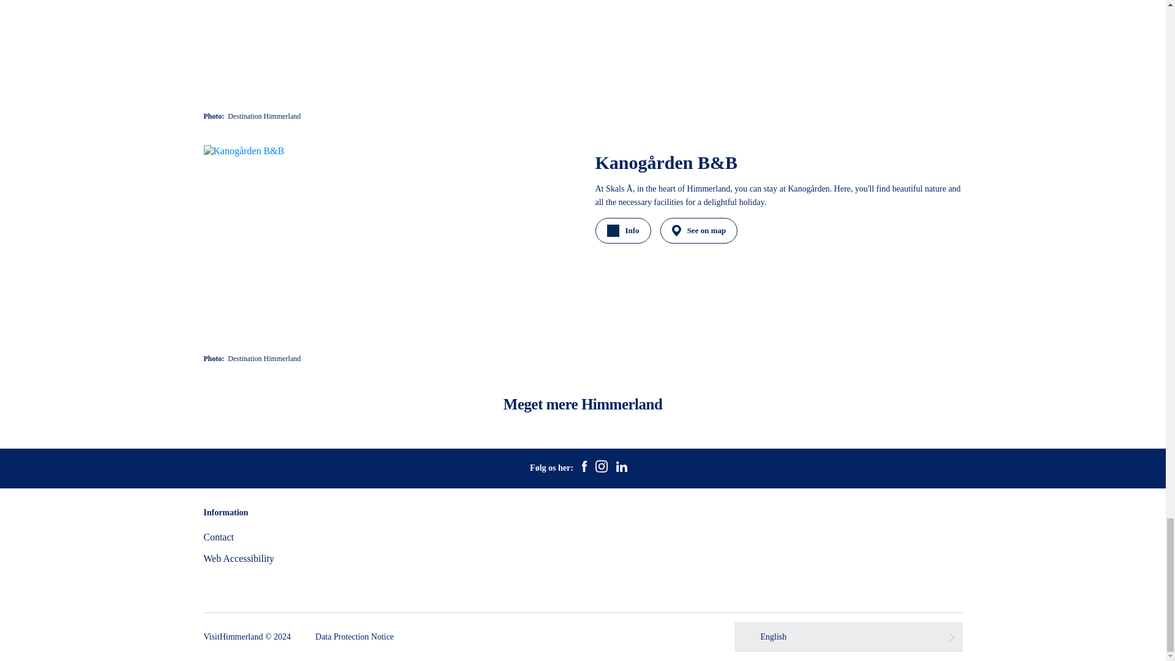 The image size is (1175, 661). Describe the element at coordinates (622, 468) in the screenshot. I see `linkedin` at that location.